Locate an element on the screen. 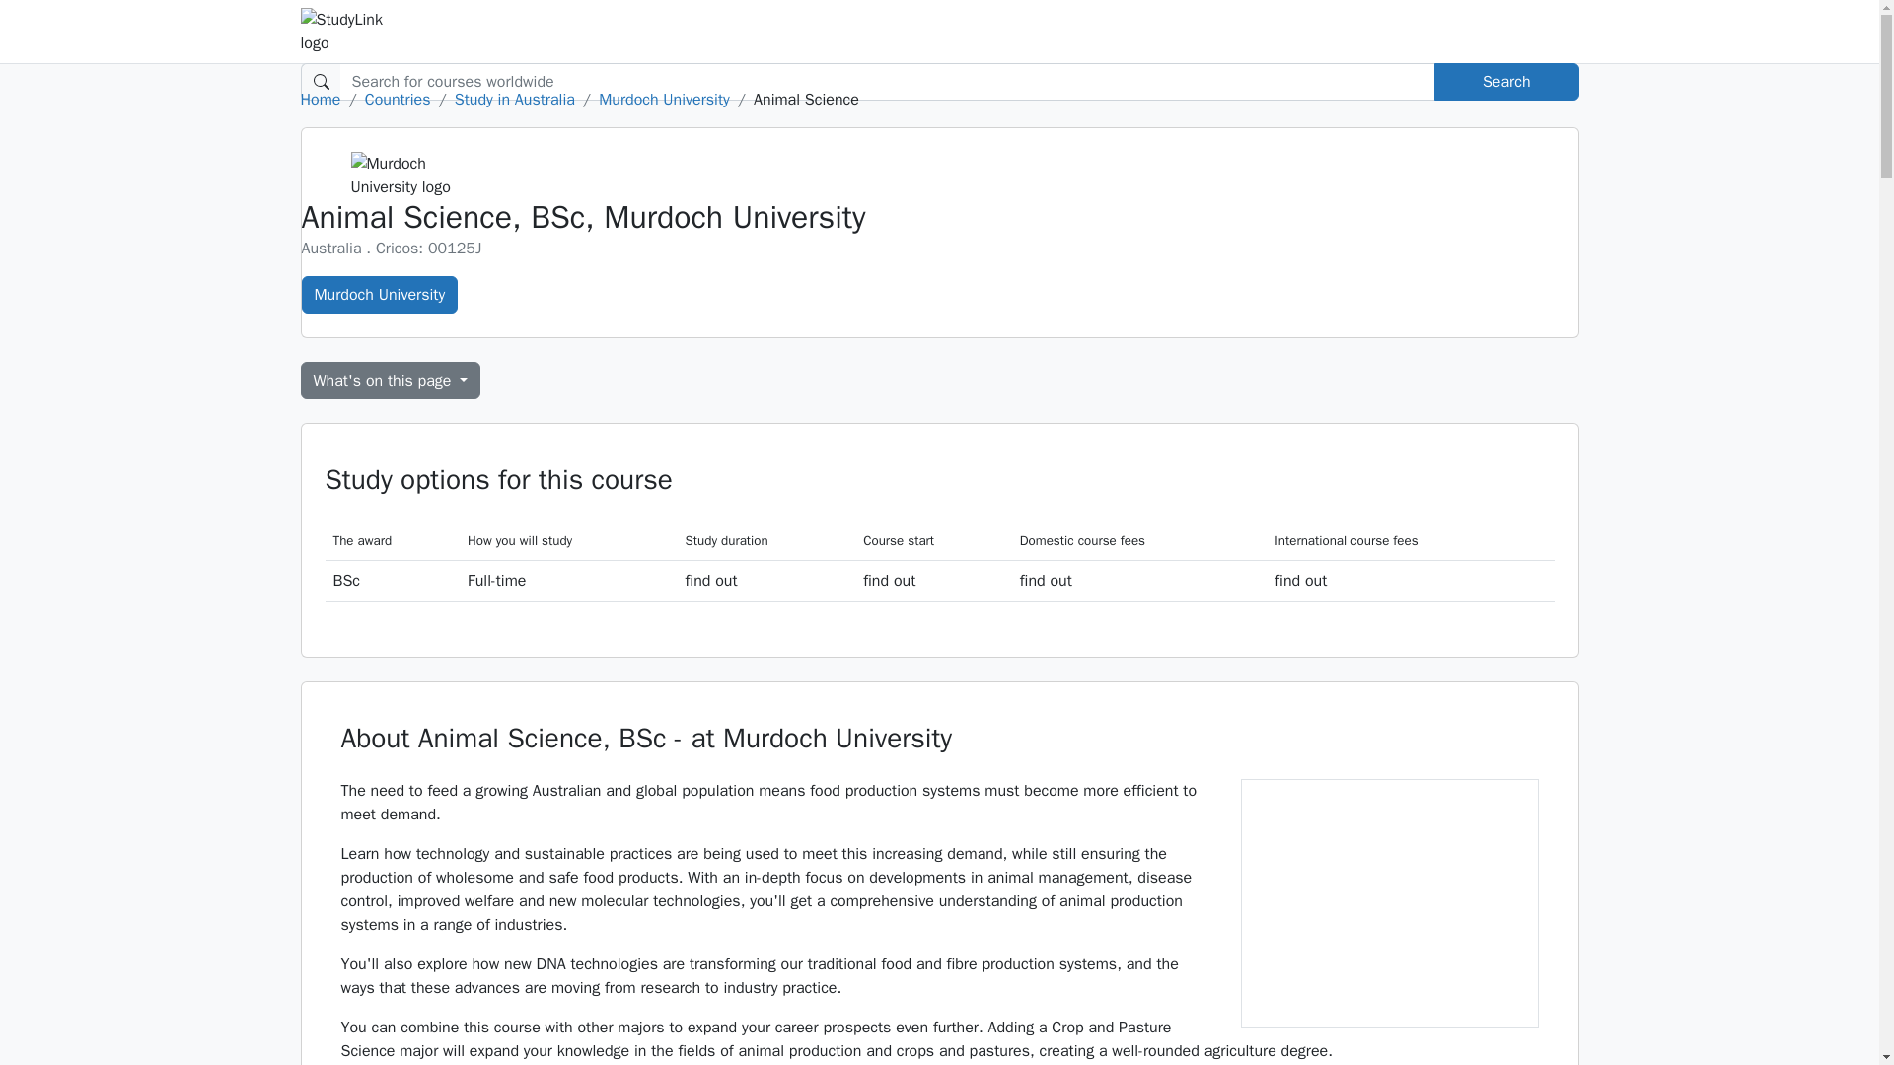  Visit the provider website to learn more is located at coordinates (933, 580).